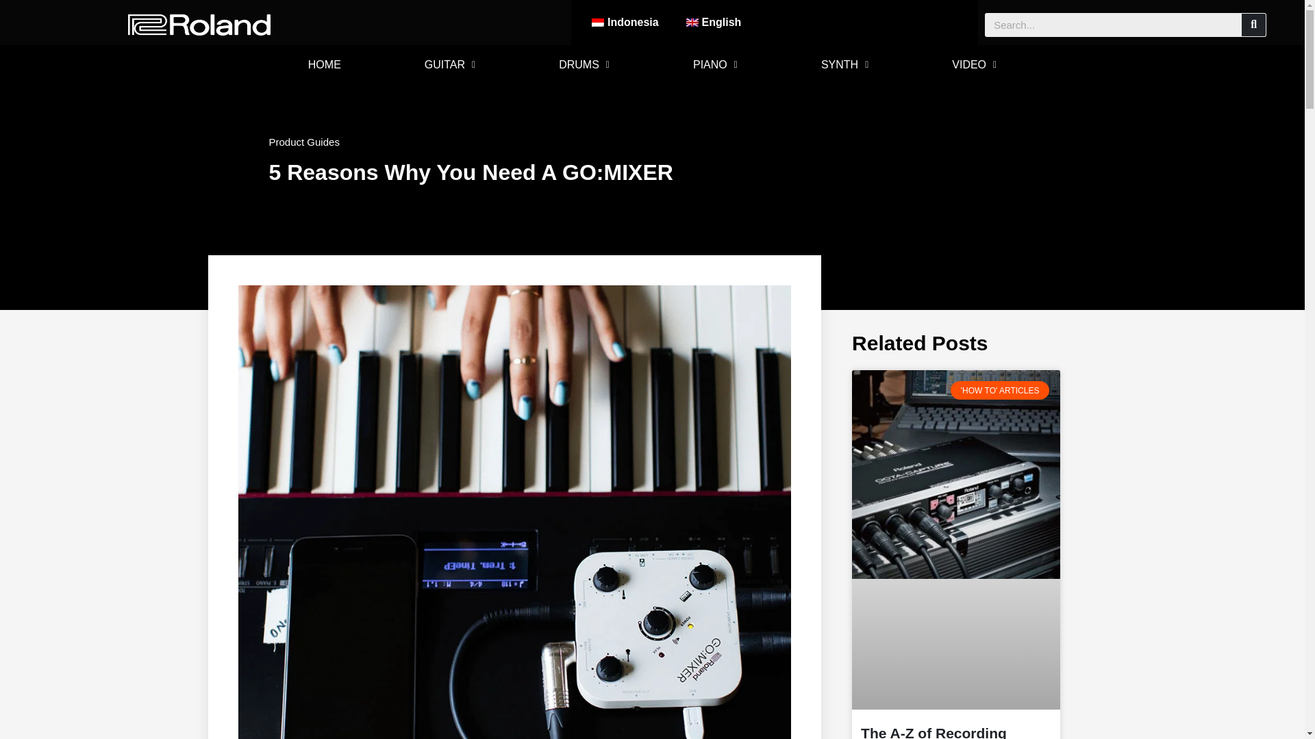 The image size is (1315, 739). I want to click on DRUMS, so click(584, 64).